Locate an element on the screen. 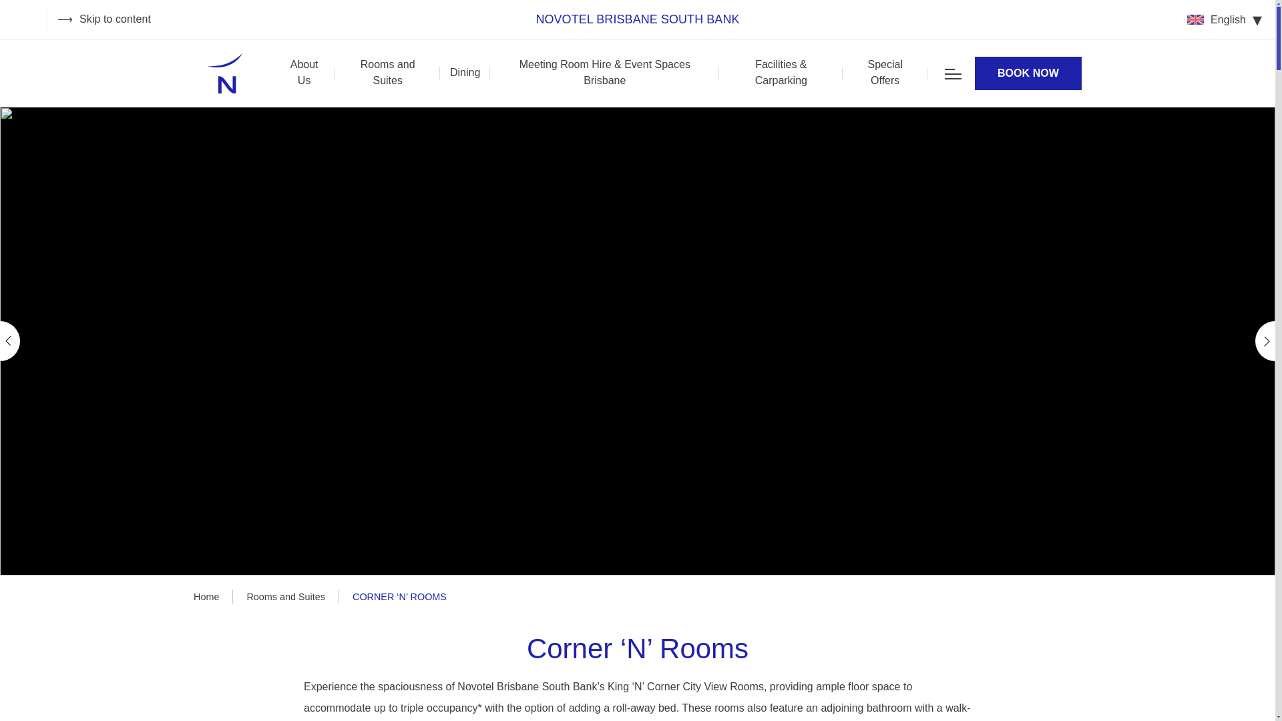 The height and width of the screenshot is (721, 1282). Rooms and Suites is located at coordinates (387, 73).